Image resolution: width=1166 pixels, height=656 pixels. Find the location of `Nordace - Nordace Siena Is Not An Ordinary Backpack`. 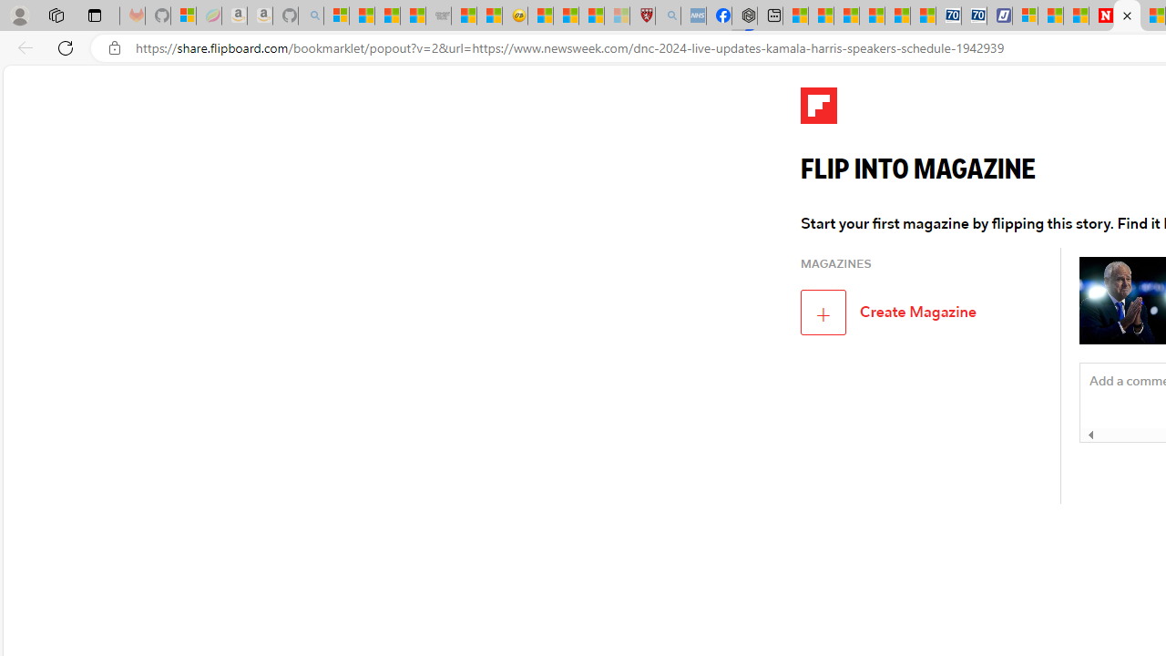

Nordace - Nordace Siena Is Not An Ordinary Backpack is located at coordinates (743, 16).